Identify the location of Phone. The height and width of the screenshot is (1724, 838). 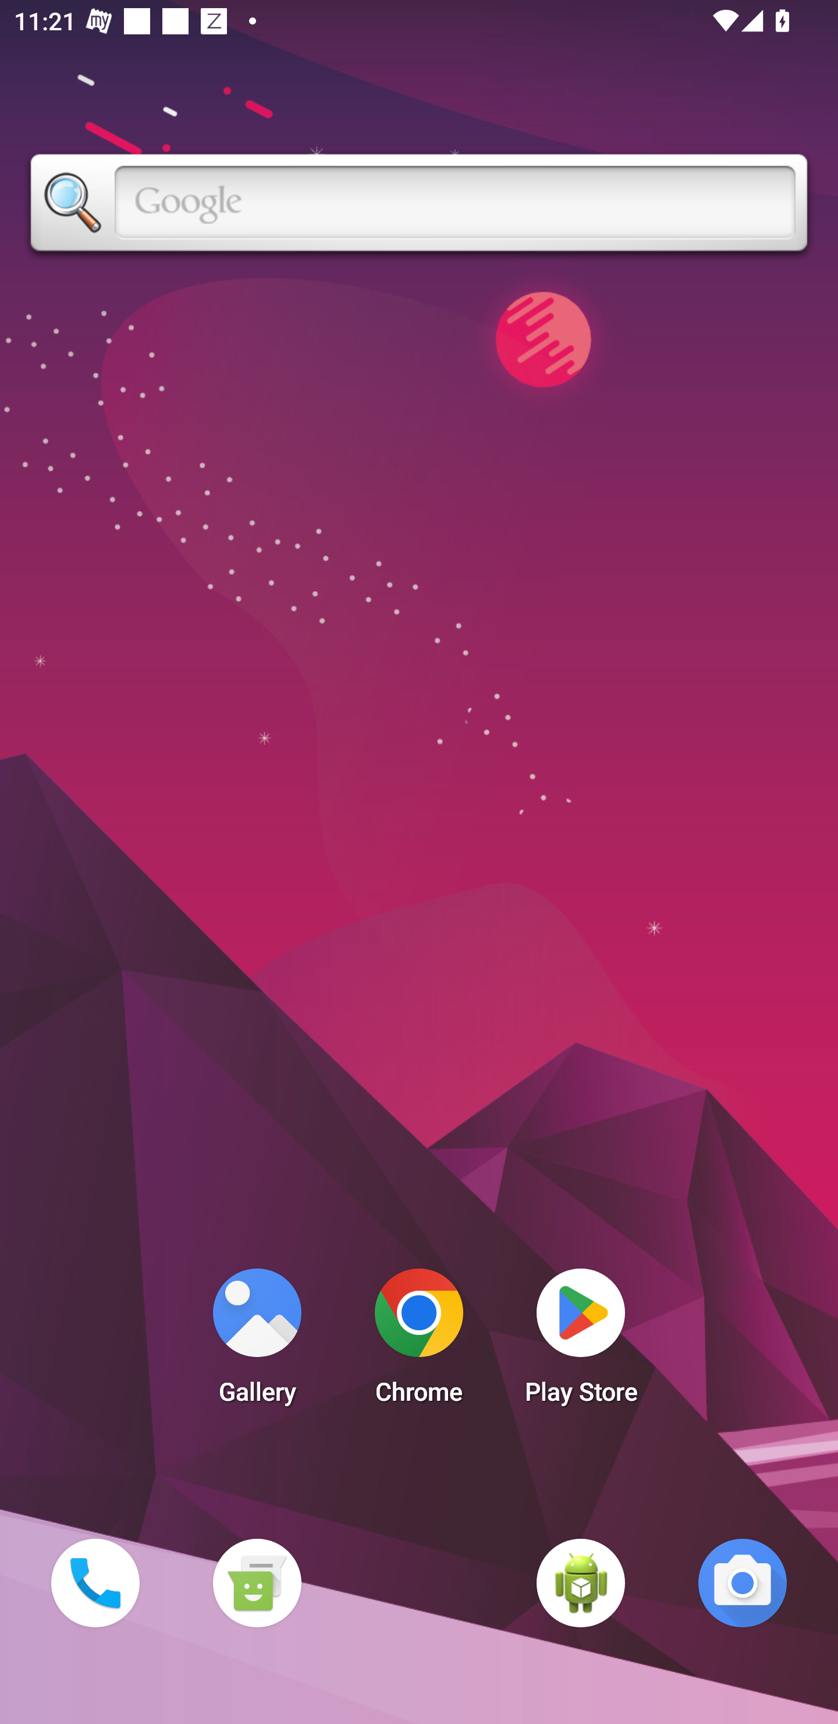
(95, 1582).